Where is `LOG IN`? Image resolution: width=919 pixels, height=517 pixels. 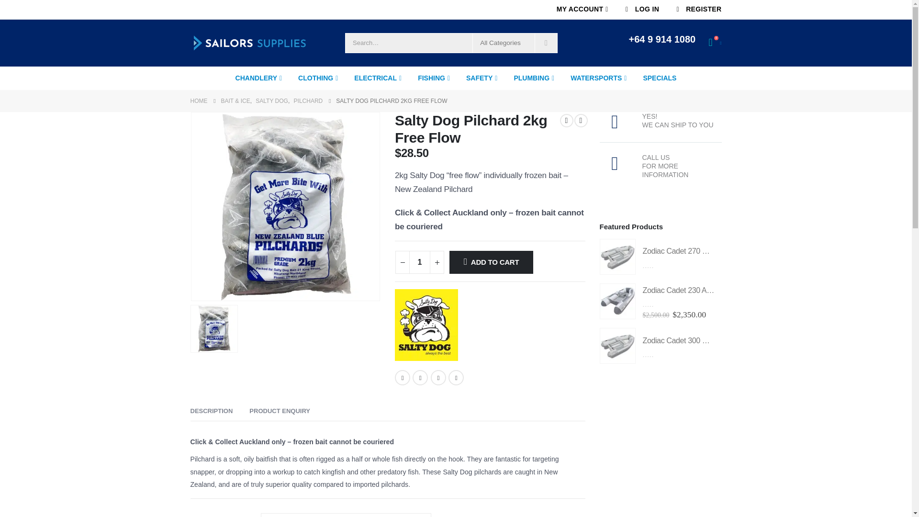
LOG IN is located at coordinates (641, 9).